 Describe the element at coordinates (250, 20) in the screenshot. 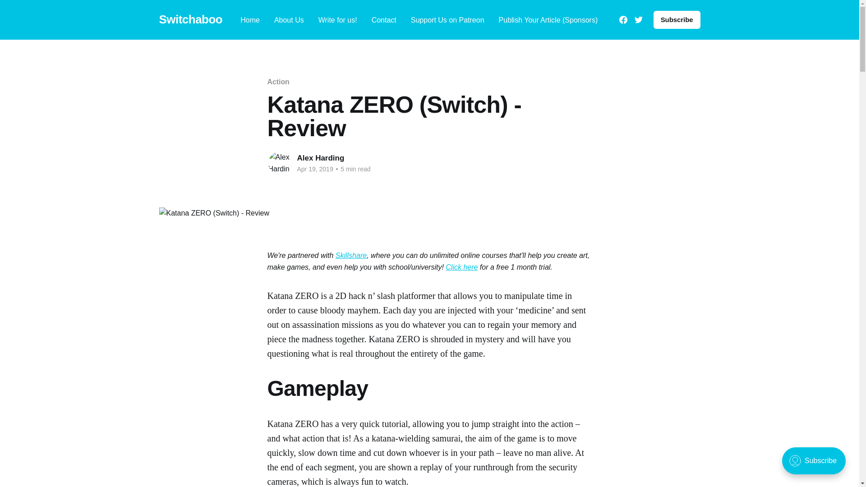

I see `Home` at that location.